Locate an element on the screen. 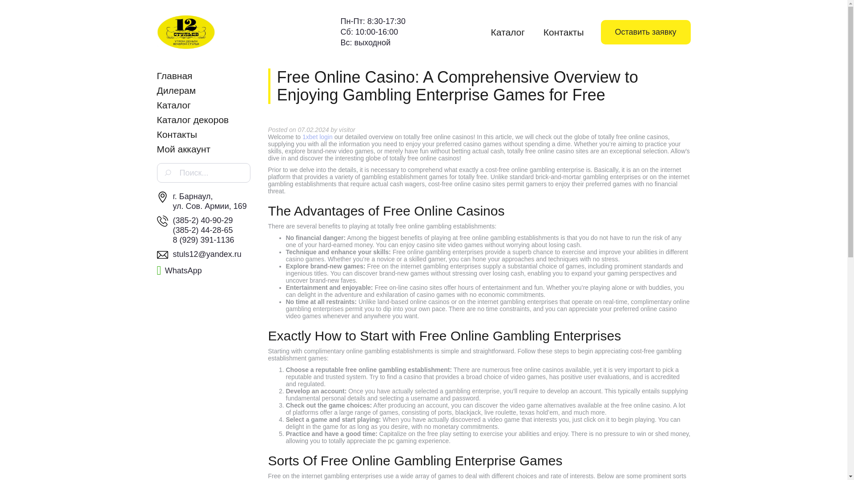 The height and width of the screenshot is (480, 854). WhatsApp is located at coordinates (179, 270).